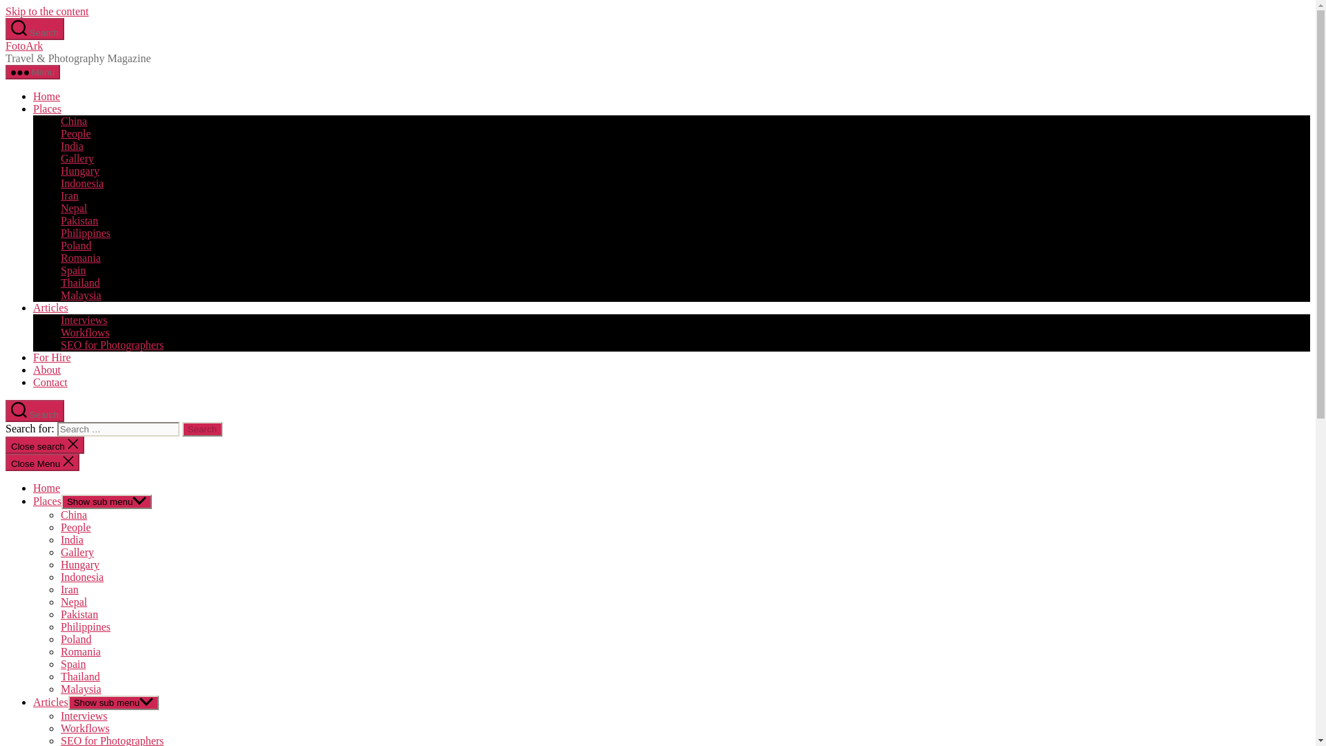  What do you see at coordinates (84, 319) in the screenshot?
I see `Interviews` at bounding box center [84, 319].